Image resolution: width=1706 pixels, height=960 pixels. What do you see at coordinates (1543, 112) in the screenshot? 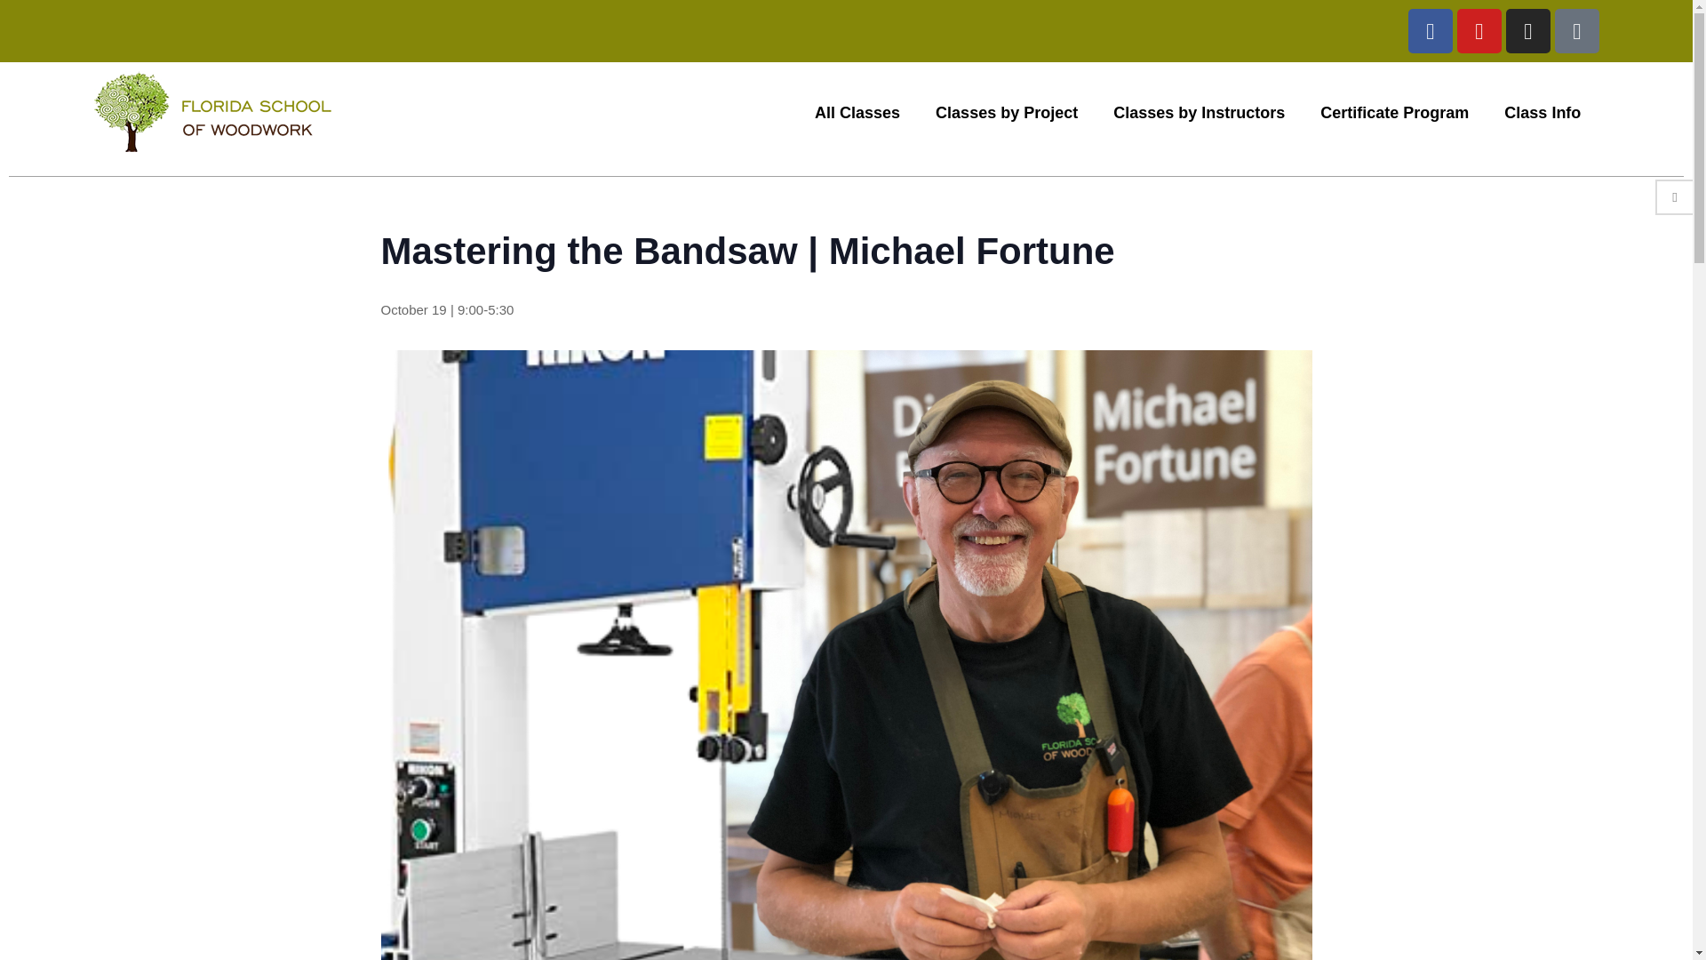
I see `Class Info` at bounding box center [1543, 112].